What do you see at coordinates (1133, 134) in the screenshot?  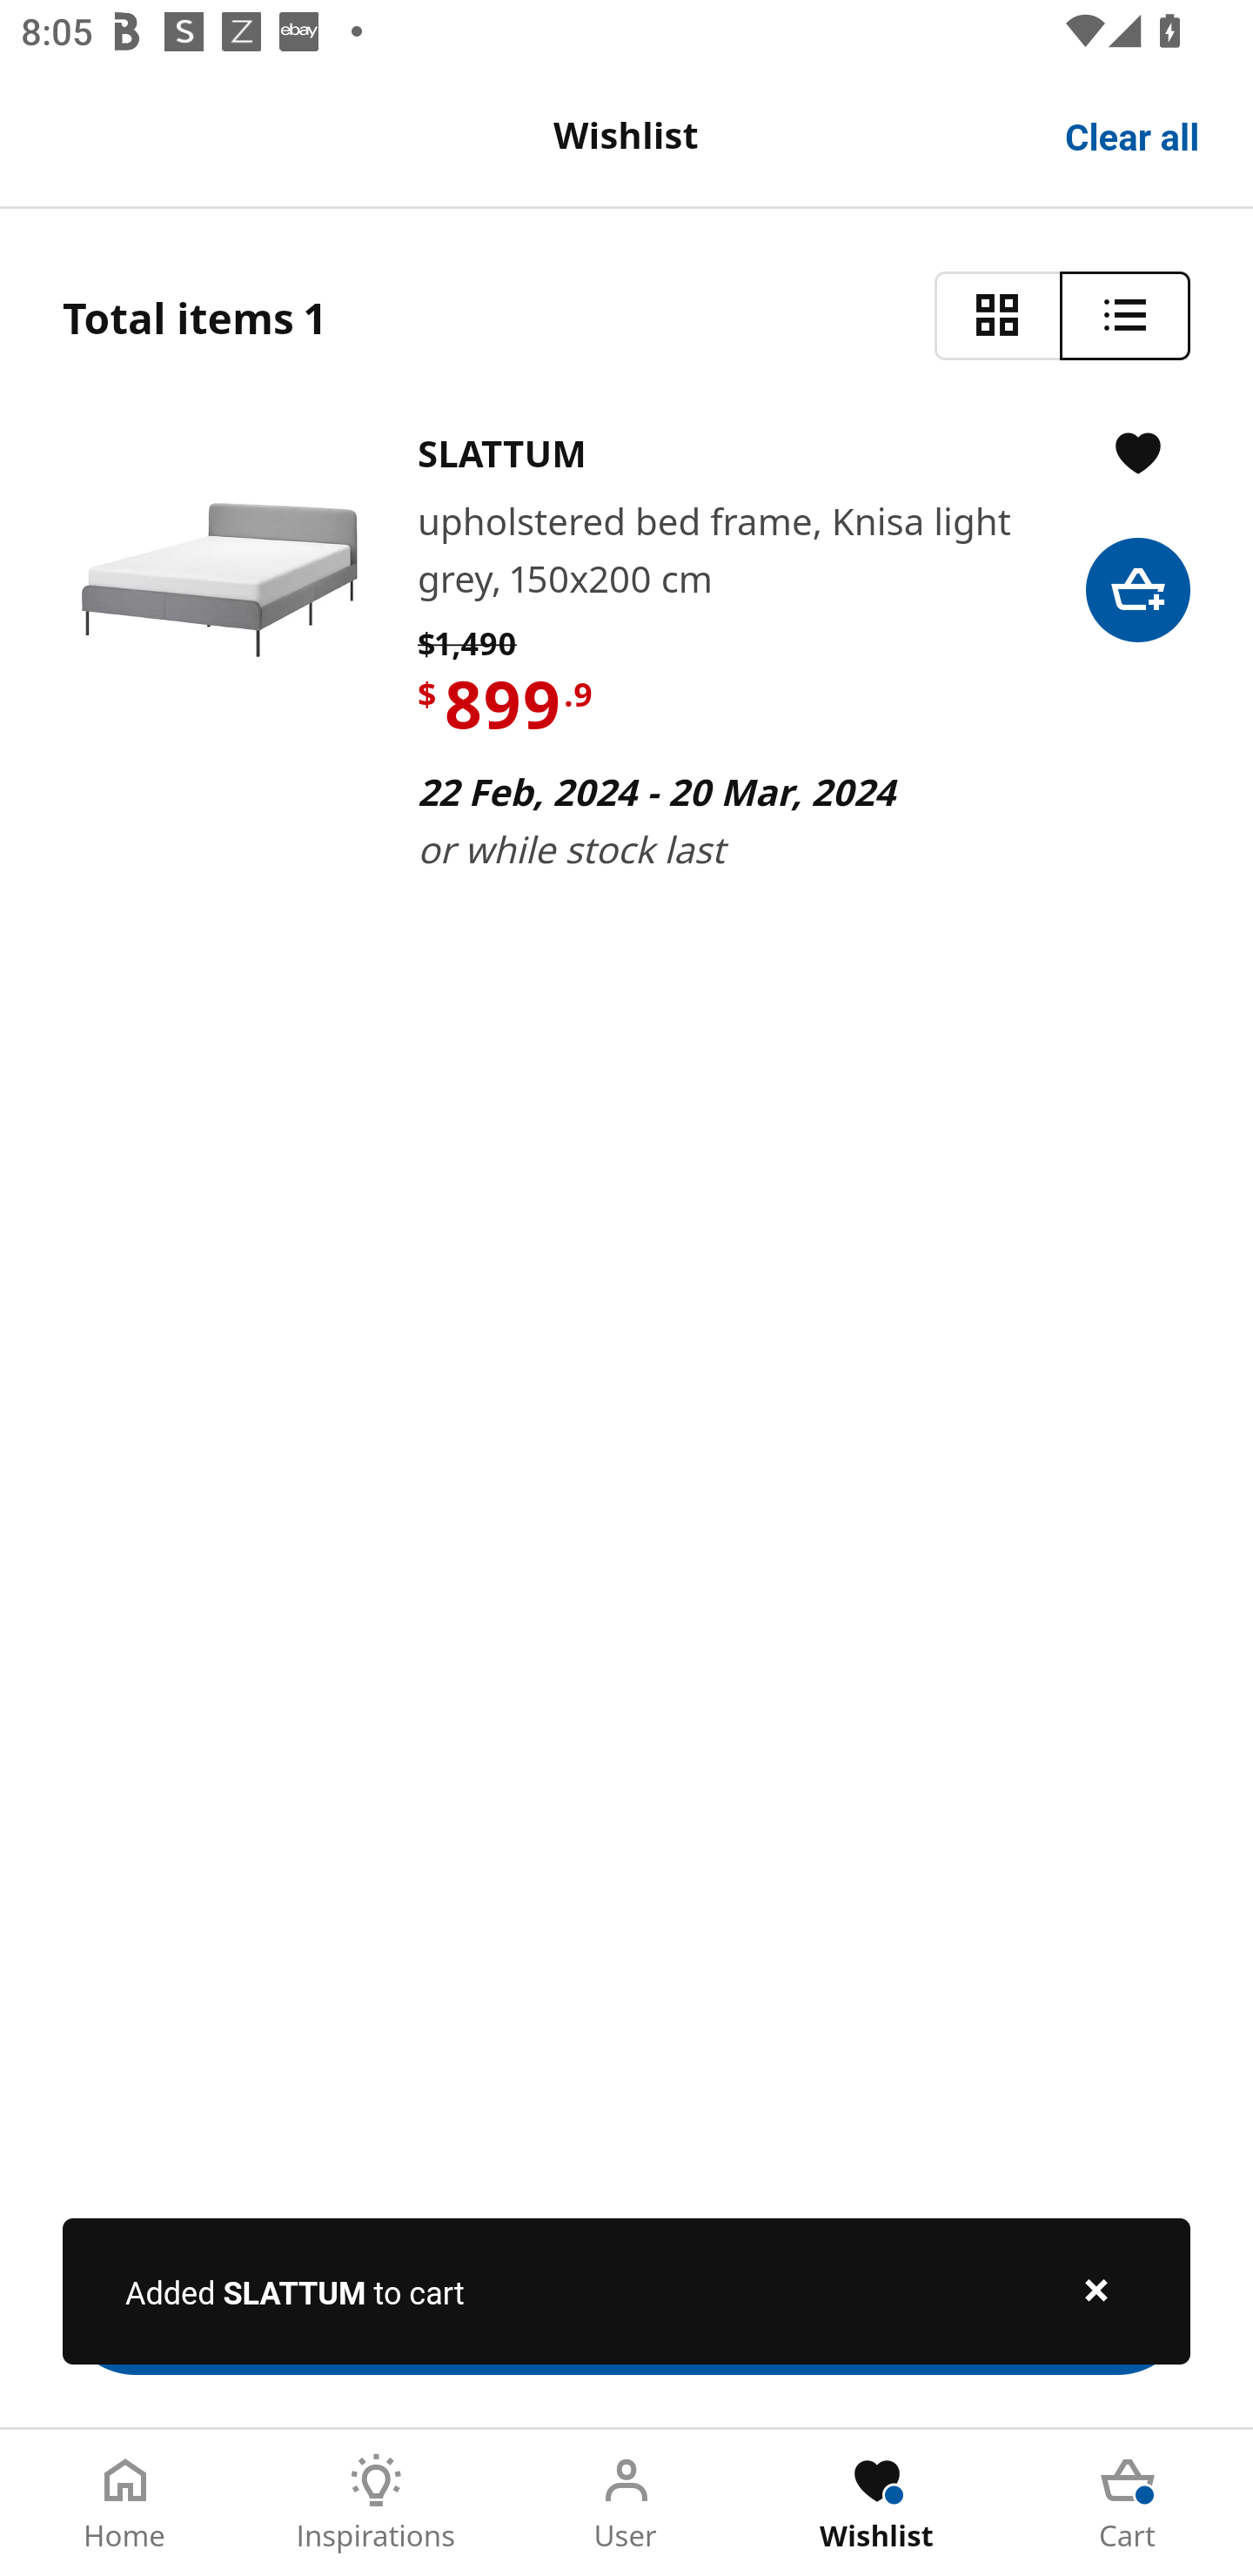 I see `Clear all` at bounding box center [1133, 134].